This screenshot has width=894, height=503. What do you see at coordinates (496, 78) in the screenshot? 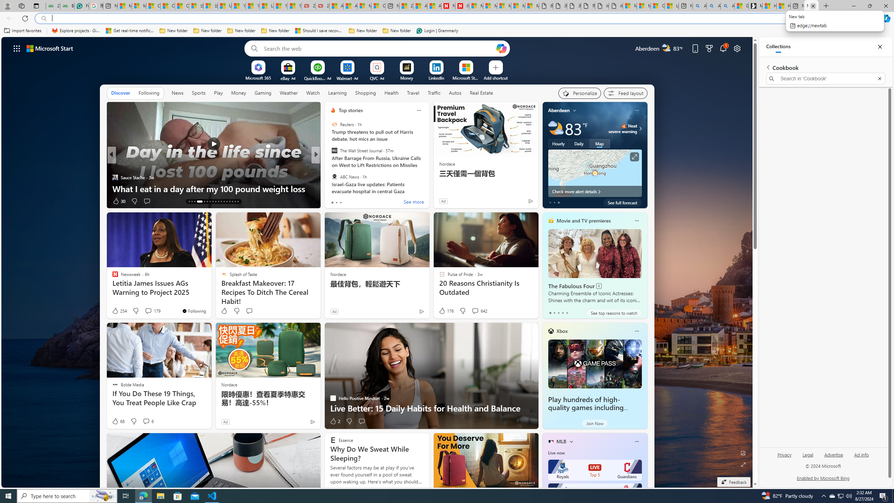
I see `Add a site` at bounding box center [496, 78].